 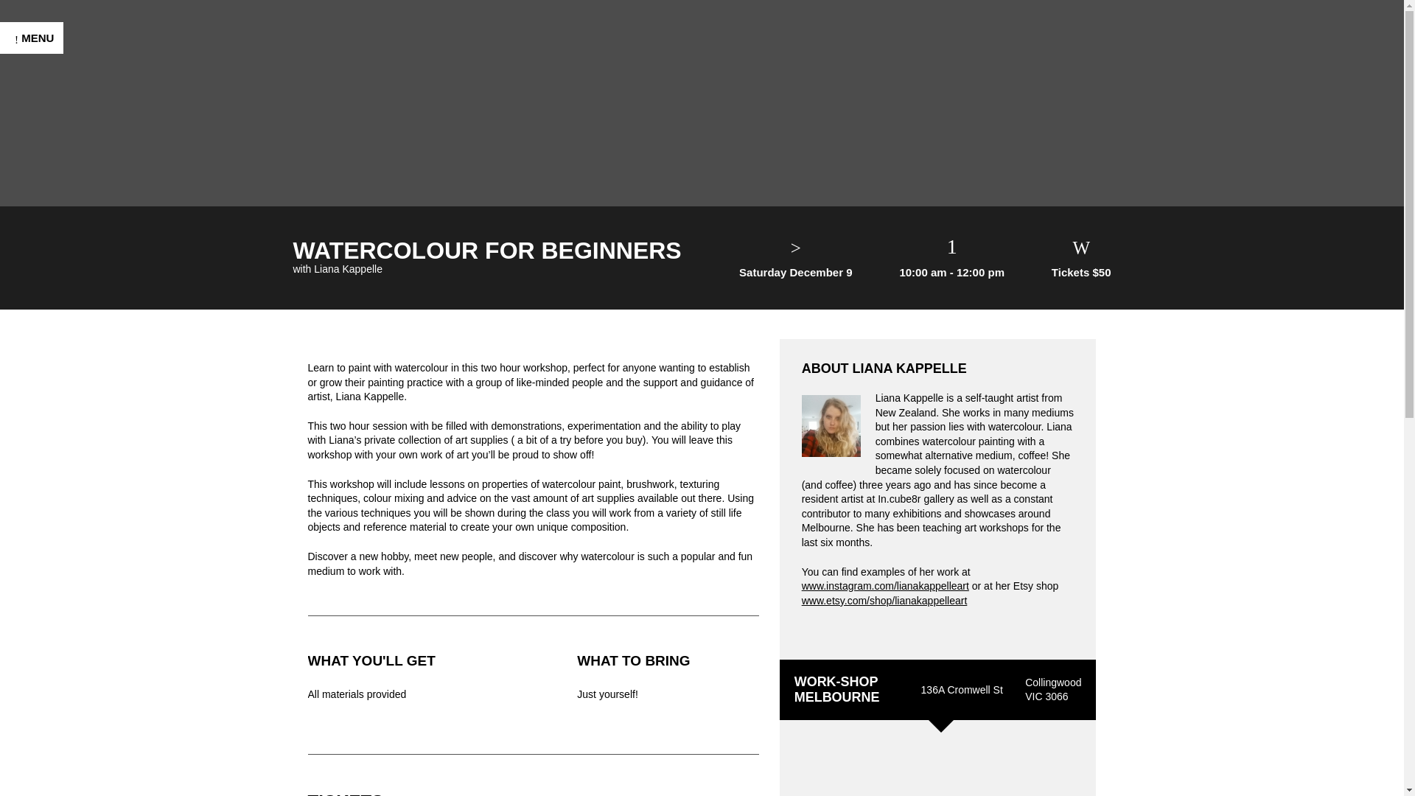 I want to click on HOW WE ROLL, so click(x=62, y=519).